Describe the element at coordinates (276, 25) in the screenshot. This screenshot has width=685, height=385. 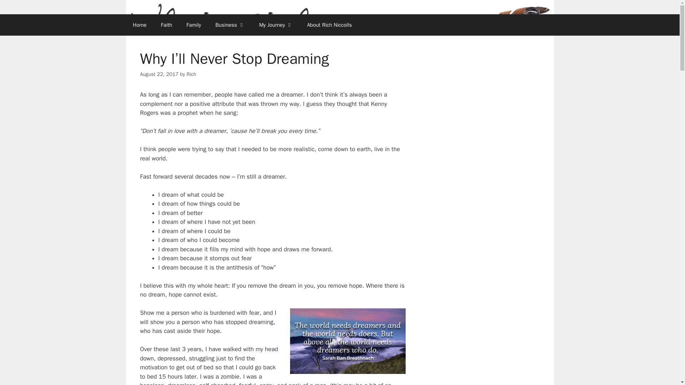
I see `My Journey` at that location.